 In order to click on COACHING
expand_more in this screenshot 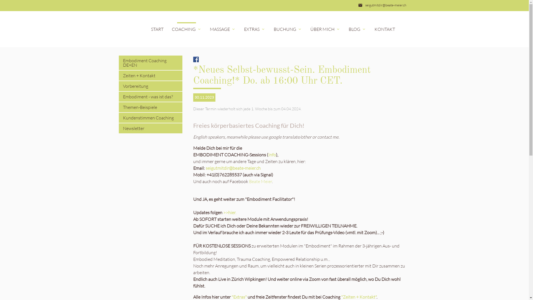, I will do `click(187, 29)`.